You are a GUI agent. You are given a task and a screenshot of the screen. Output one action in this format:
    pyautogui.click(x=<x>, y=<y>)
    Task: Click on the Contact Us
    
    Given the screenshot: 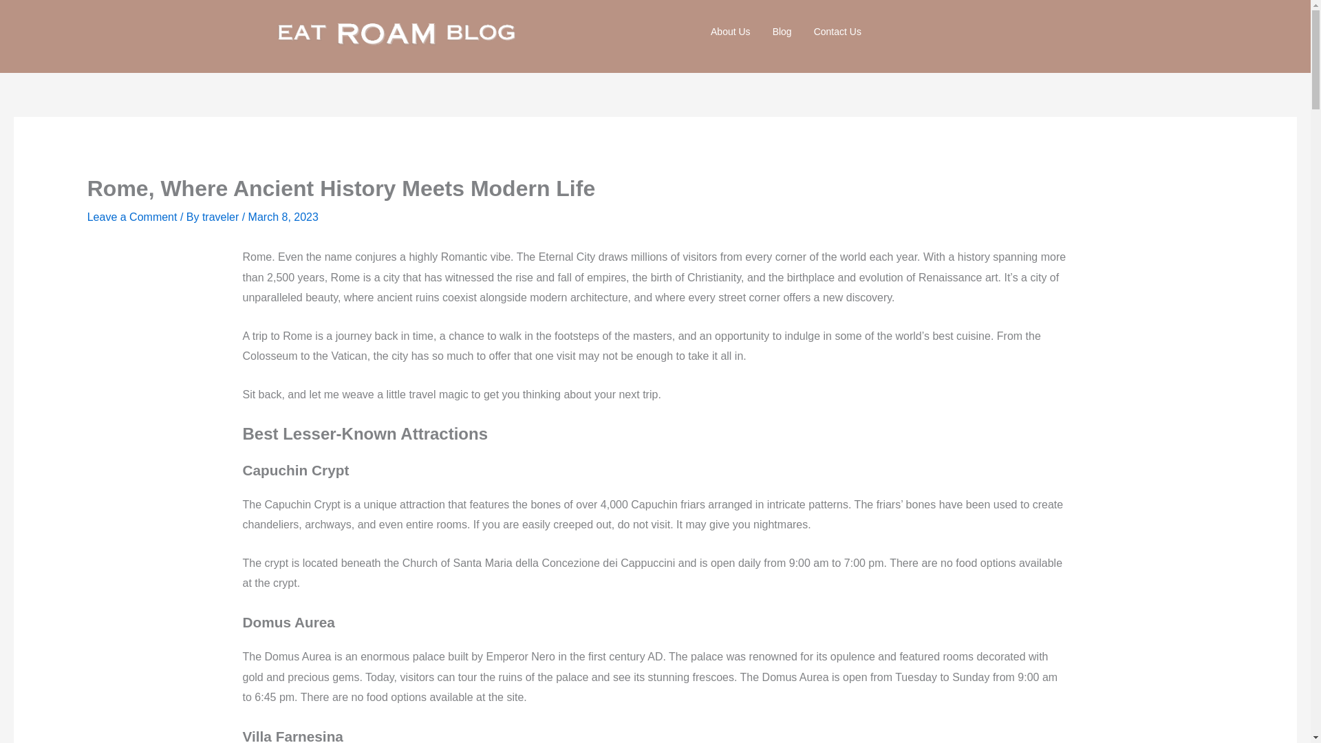 What is the action you would take?
    pyautogui.click(x=837, y=32)
    